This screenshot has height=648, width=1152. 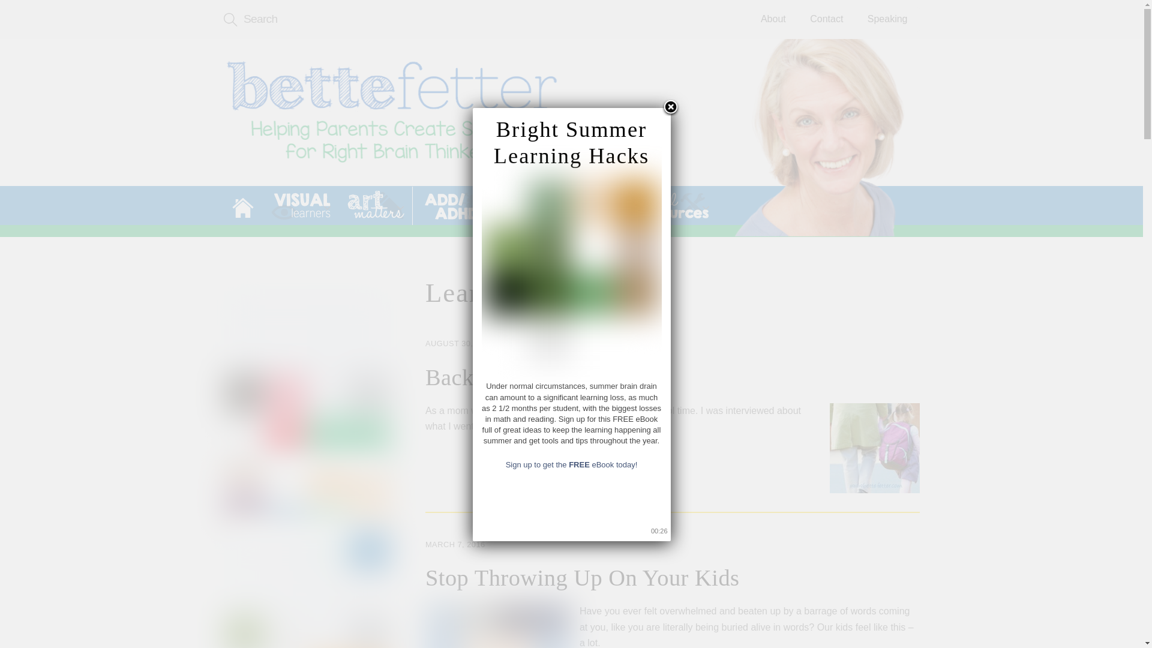 I want to click on Back to School as a Mom, so click(x=827, y=137).